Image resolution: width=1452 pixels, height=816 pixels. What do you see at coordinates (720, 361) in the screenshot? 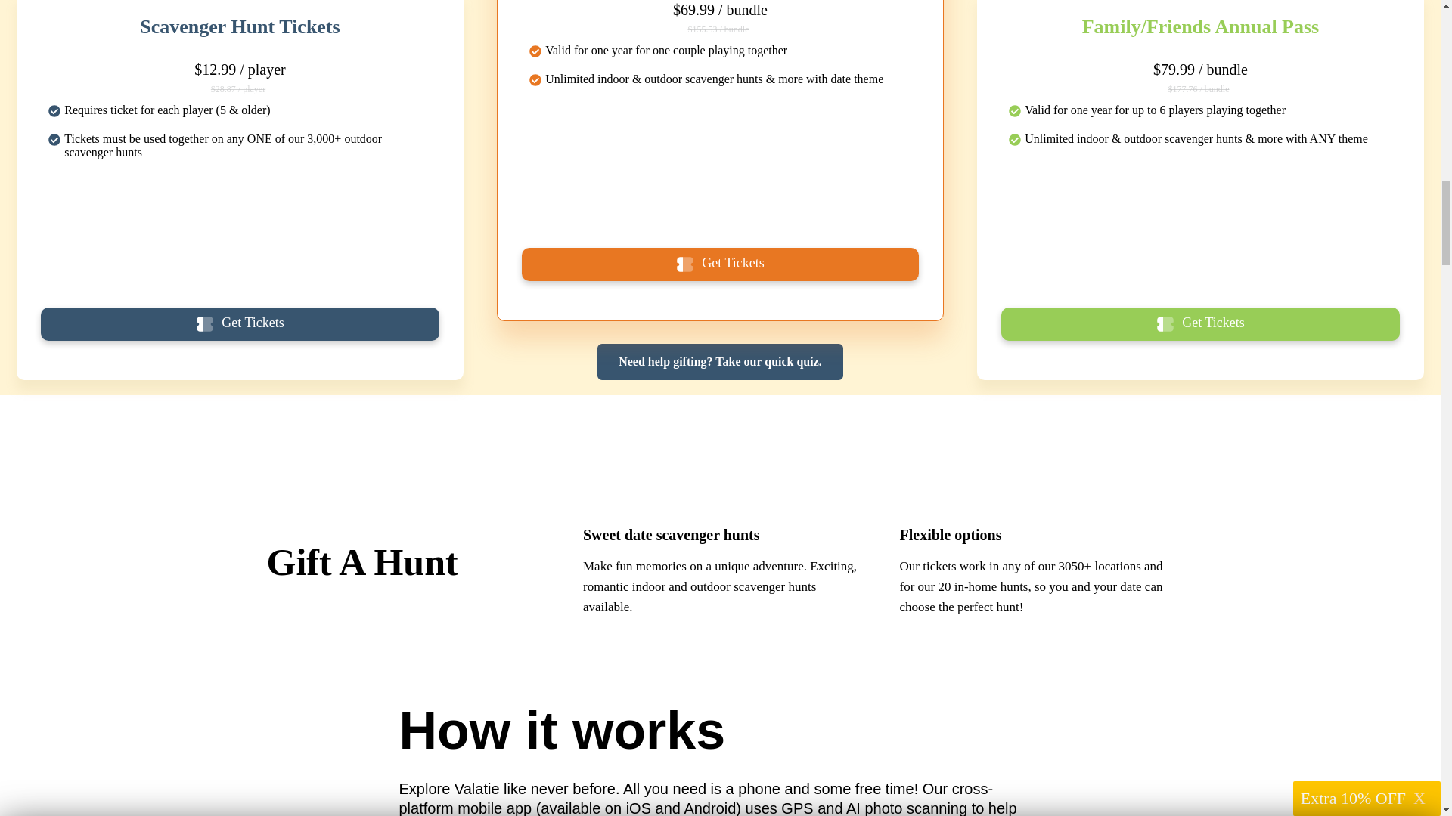
I see `Need help gifting? Take our quick quiz.` at bounding box center [720, 361].